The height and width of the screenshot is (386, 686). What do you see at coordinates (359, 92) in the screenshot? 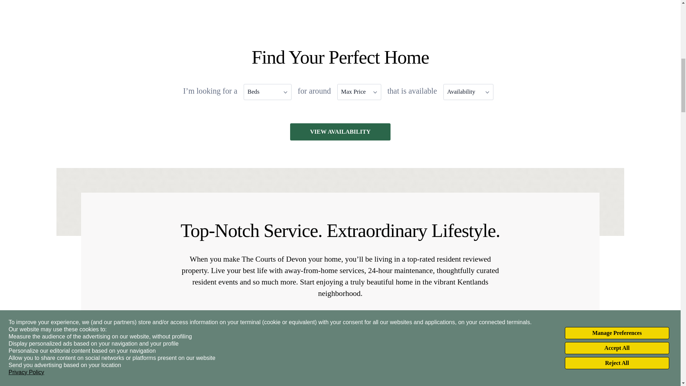
I see `Max Price` at bounding box center [359, 92].